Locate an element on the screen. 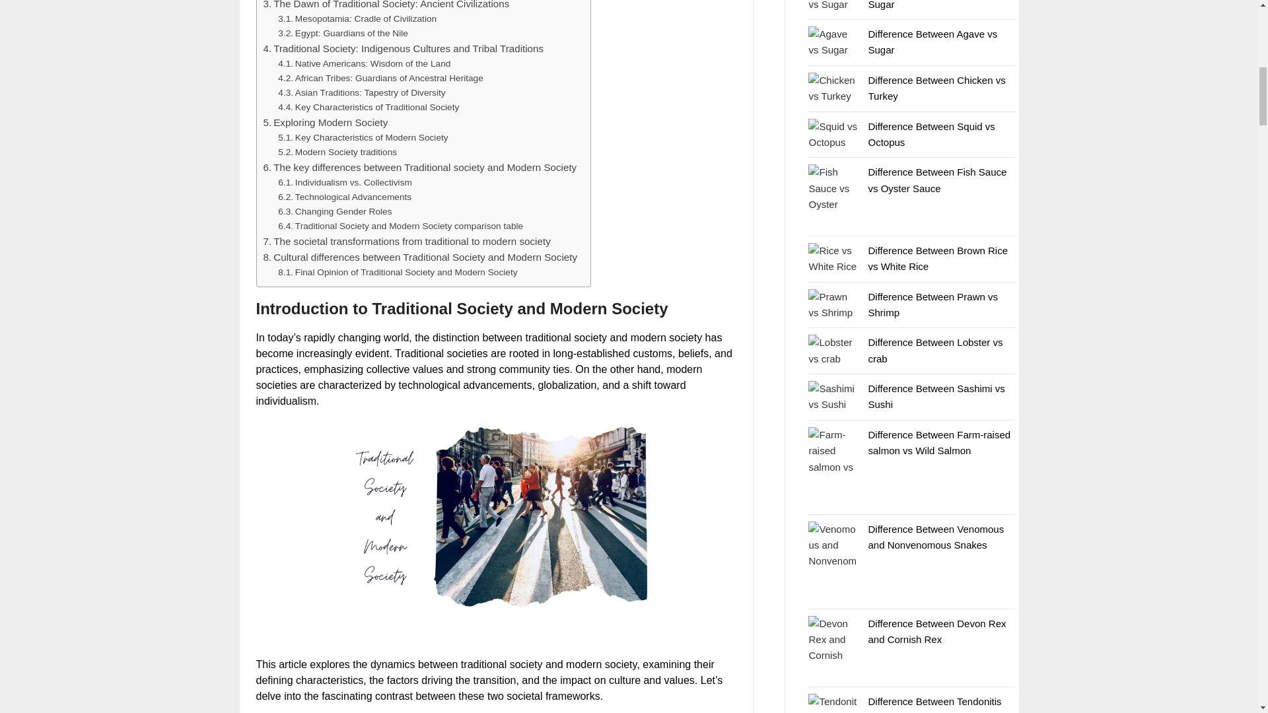  Native Americans: Wisdom of the Land is located at coordinates (363, 64).